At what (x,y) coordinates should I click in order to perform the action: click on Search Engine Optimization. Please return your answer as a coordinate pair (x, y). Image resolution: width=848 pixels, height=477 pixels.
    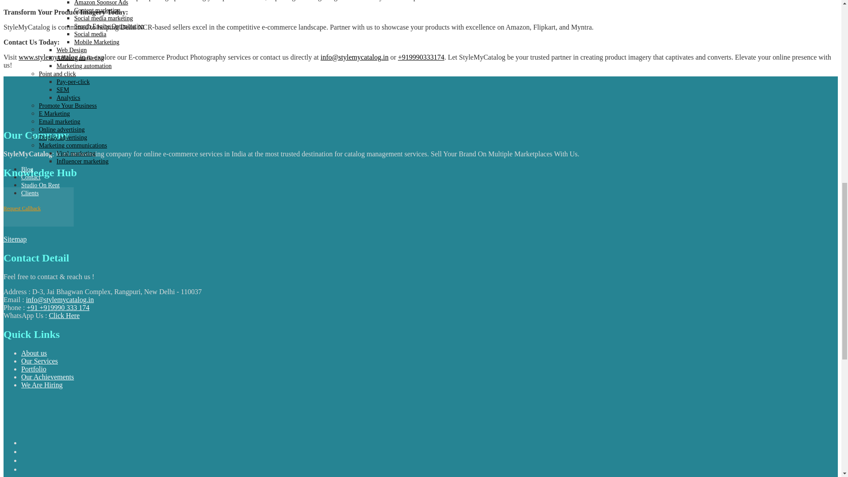
    Looking at the image, I should click on (109, 26).